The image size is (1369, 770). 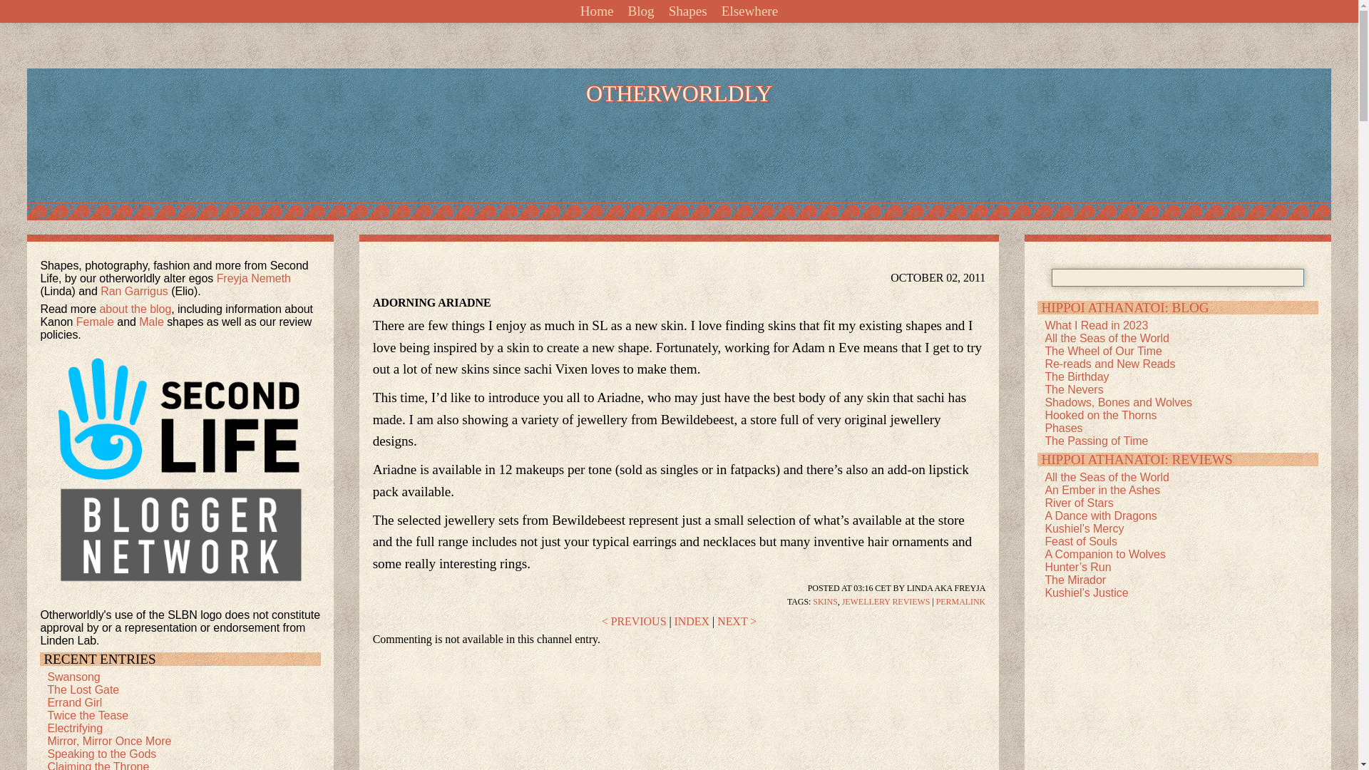 What do you see at coordinates (180, 473) in the screenshot?
I see `Second Life Blogger Network` at bounding box center [180, 473].